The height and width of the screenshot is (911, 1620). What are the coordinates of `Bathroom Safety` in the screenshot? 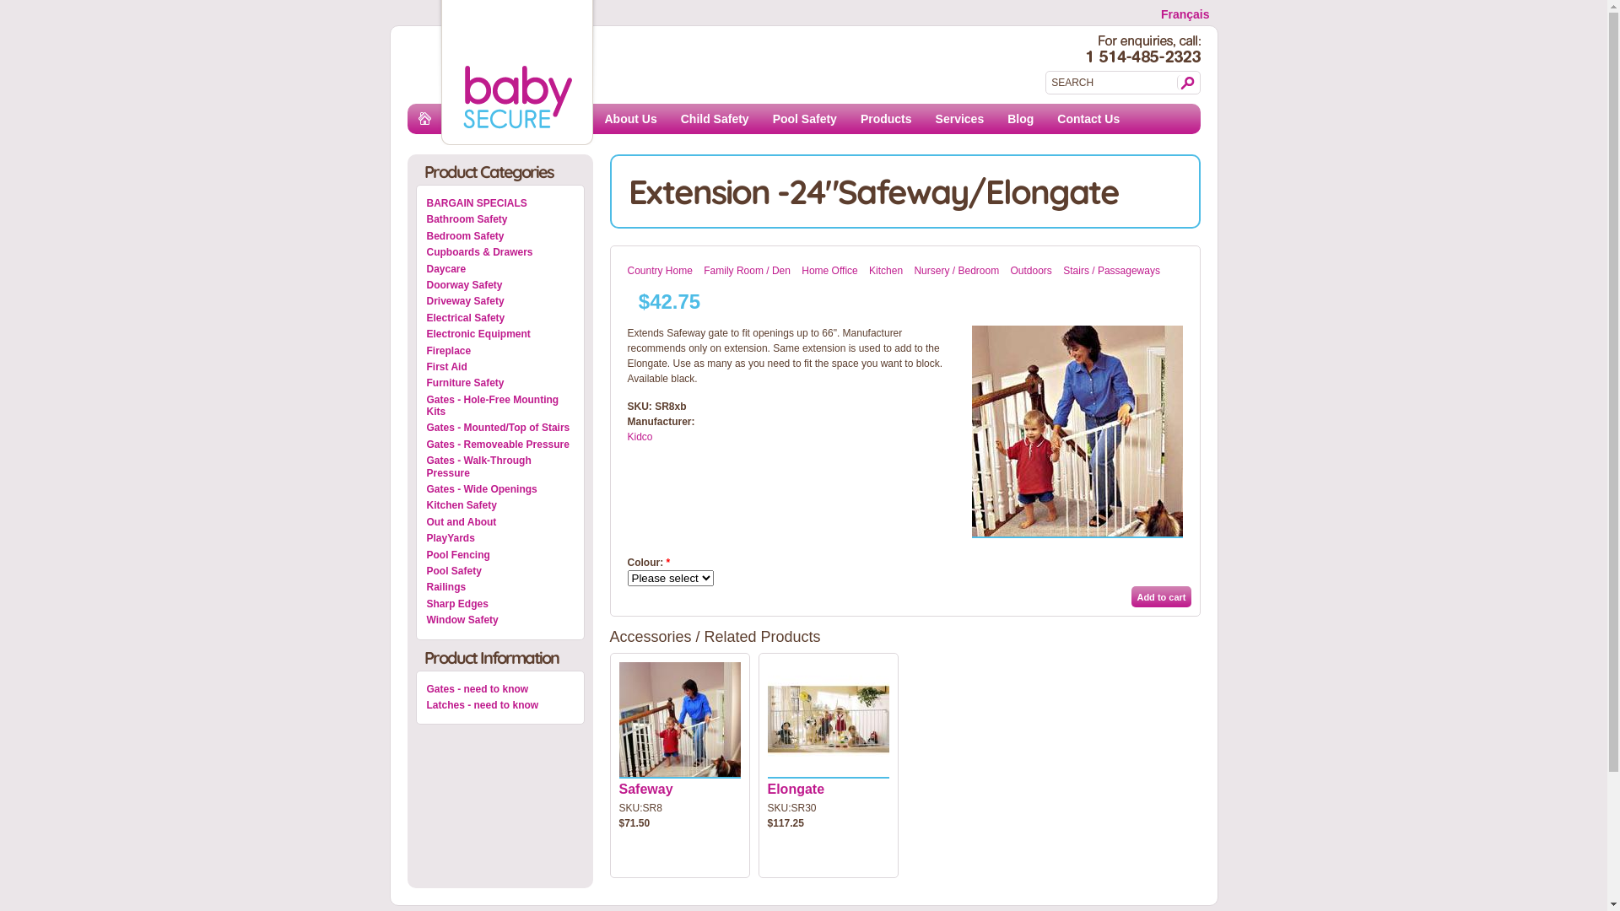 It's located at (500, 219).